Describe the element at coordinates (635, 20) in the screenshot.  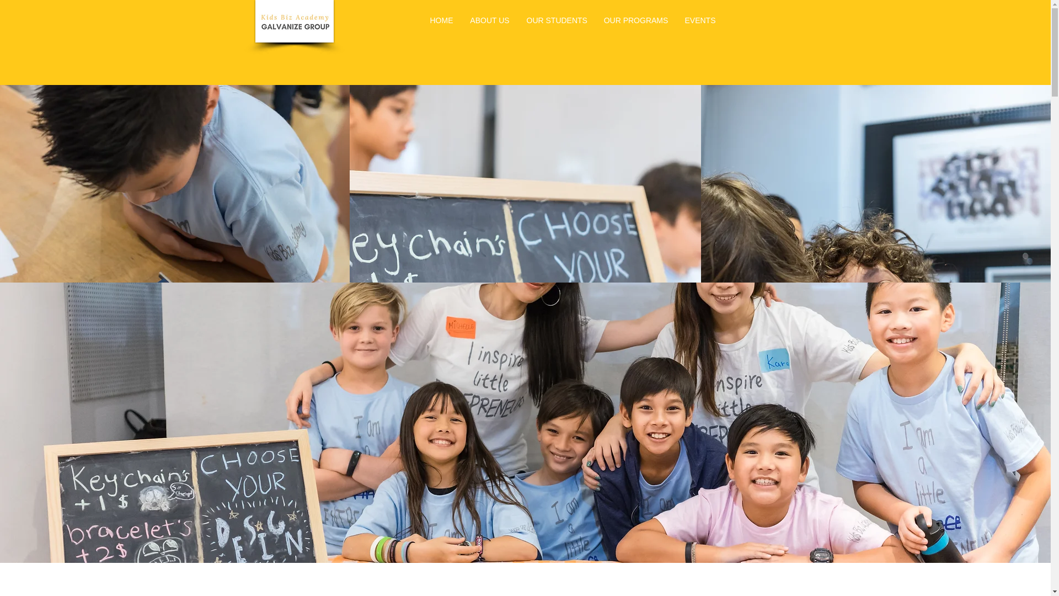
I see `OUR PROGRAMS` at that location.